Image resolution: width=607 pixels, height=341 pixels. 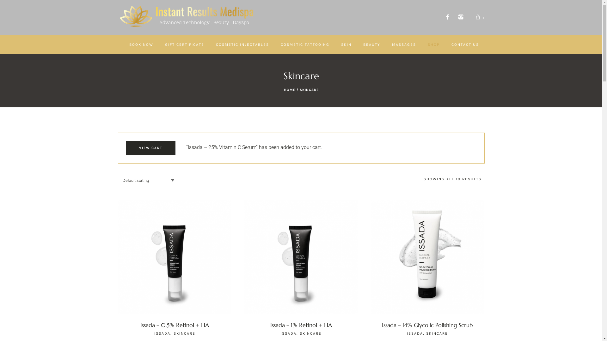 I want to click on SKINCARE, so click(x=185, y=333).